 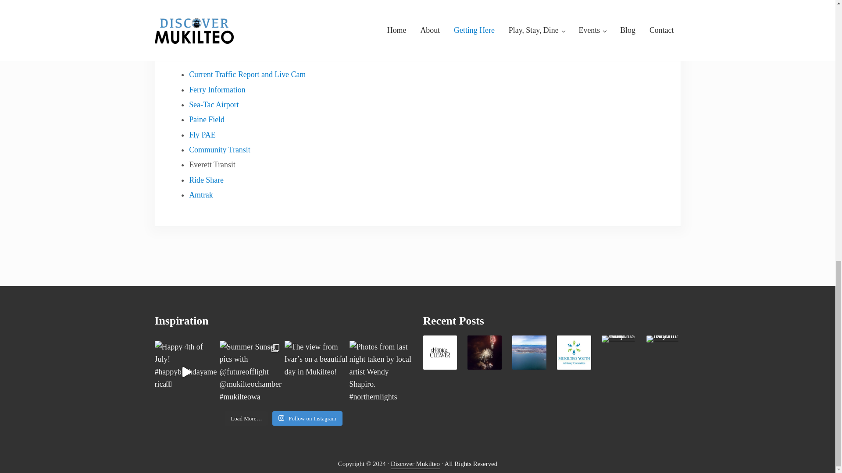 I want to click on Current Traffic Report and Live Cam, so click(x=247, y=74).